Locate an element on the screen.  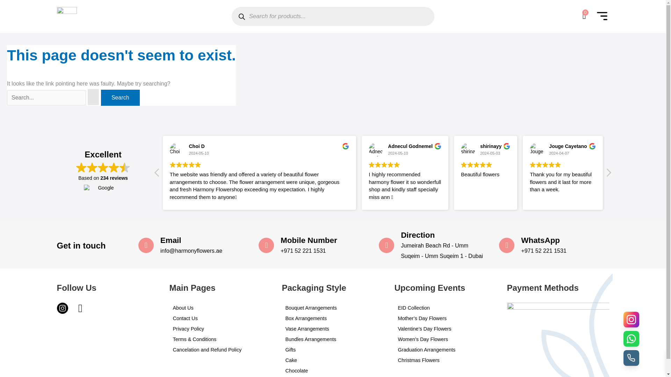
Search is located at coordinates (120, 98).